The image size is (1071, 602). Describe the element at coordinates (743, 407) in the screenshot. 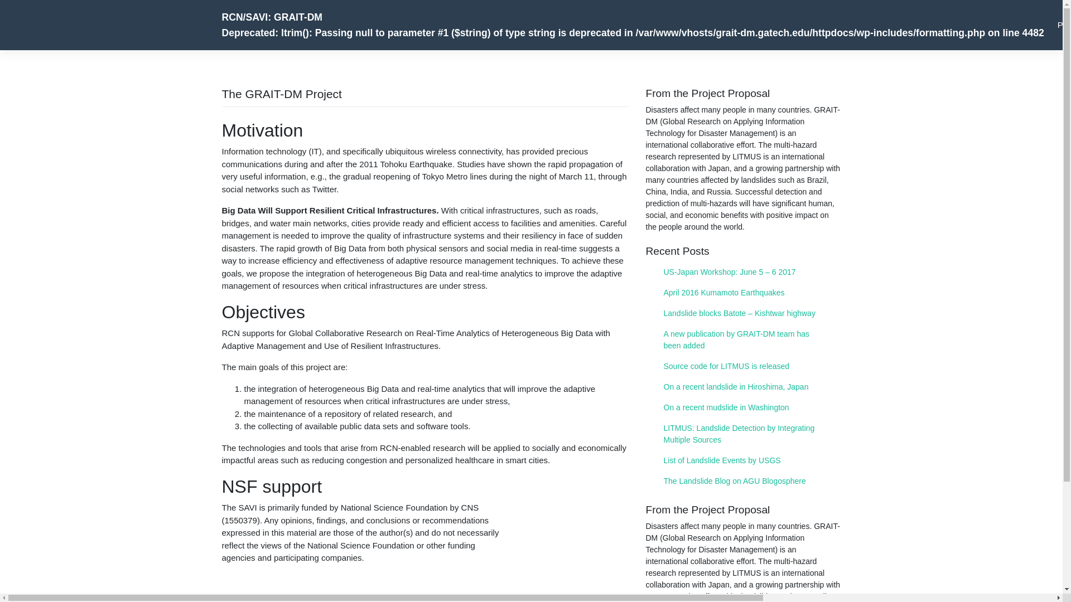

I see `On a recent mudslide in Washington` at that location.